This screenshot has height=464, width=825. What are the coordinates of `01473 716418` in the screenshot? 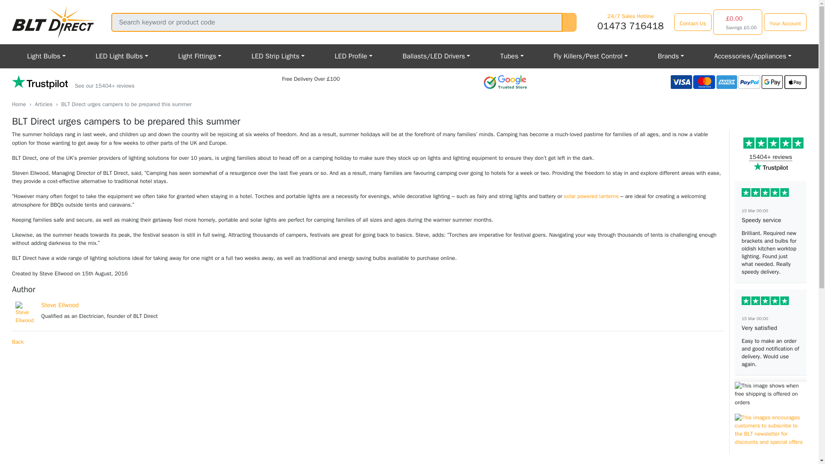 It's located at (630, 26).